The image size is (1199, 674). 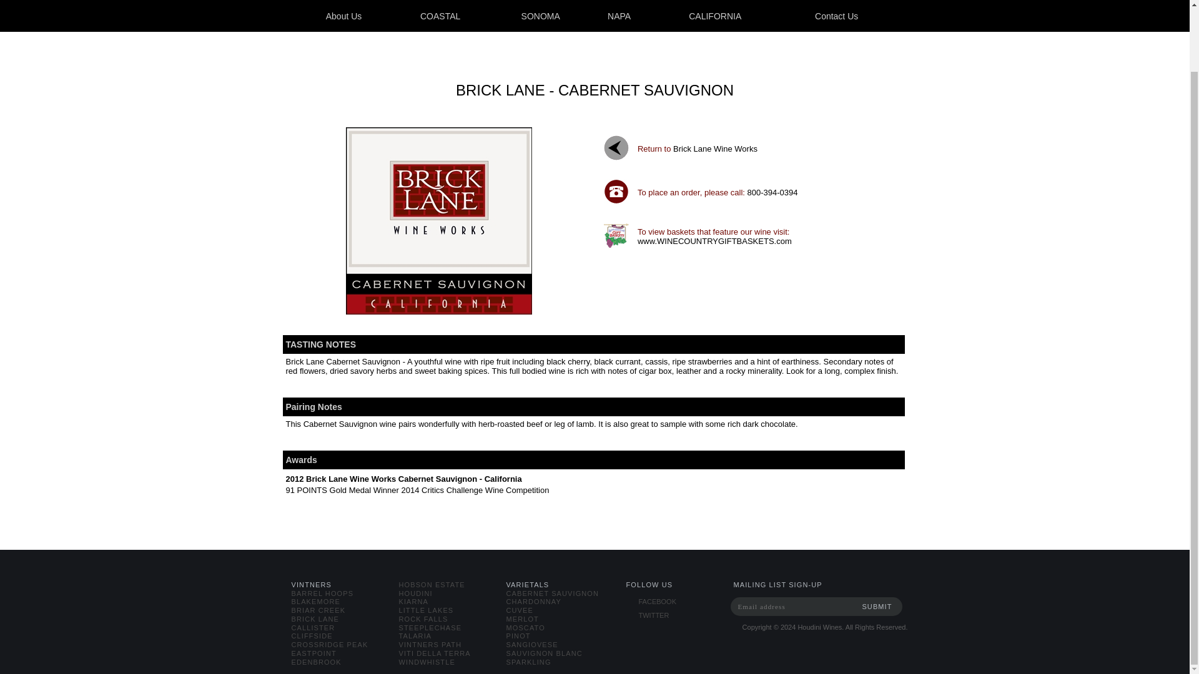 What do you see at coordinates (431, 584) in the screenshot?
I see `HOBSON ESTATE` at bounding box center [431, 584].